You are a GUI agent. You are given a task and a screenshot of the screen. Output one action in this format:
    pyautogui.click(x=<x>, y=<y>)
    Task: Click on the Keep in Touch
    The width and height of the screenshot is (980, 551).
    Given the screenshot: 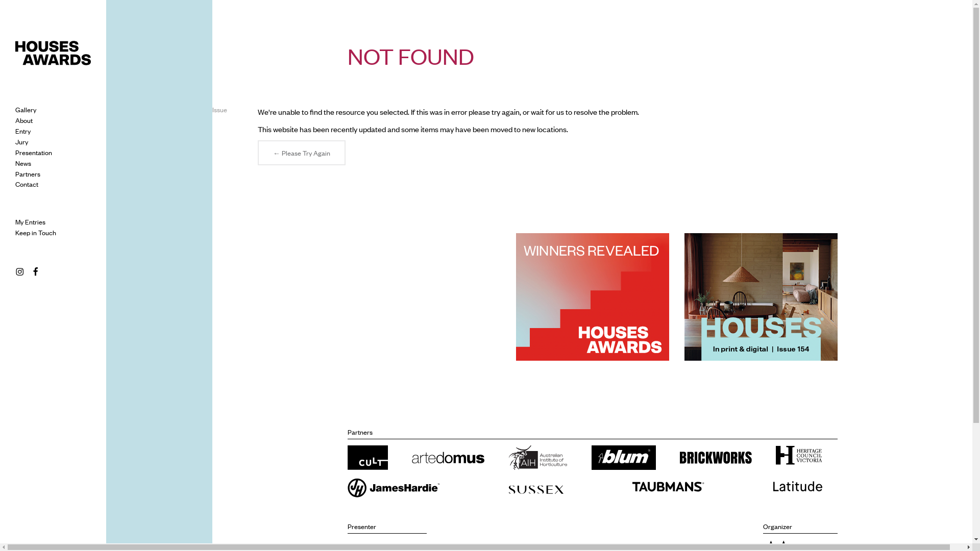 What is the action you would take?
    pyautogui.click(x=36, y=233)
    